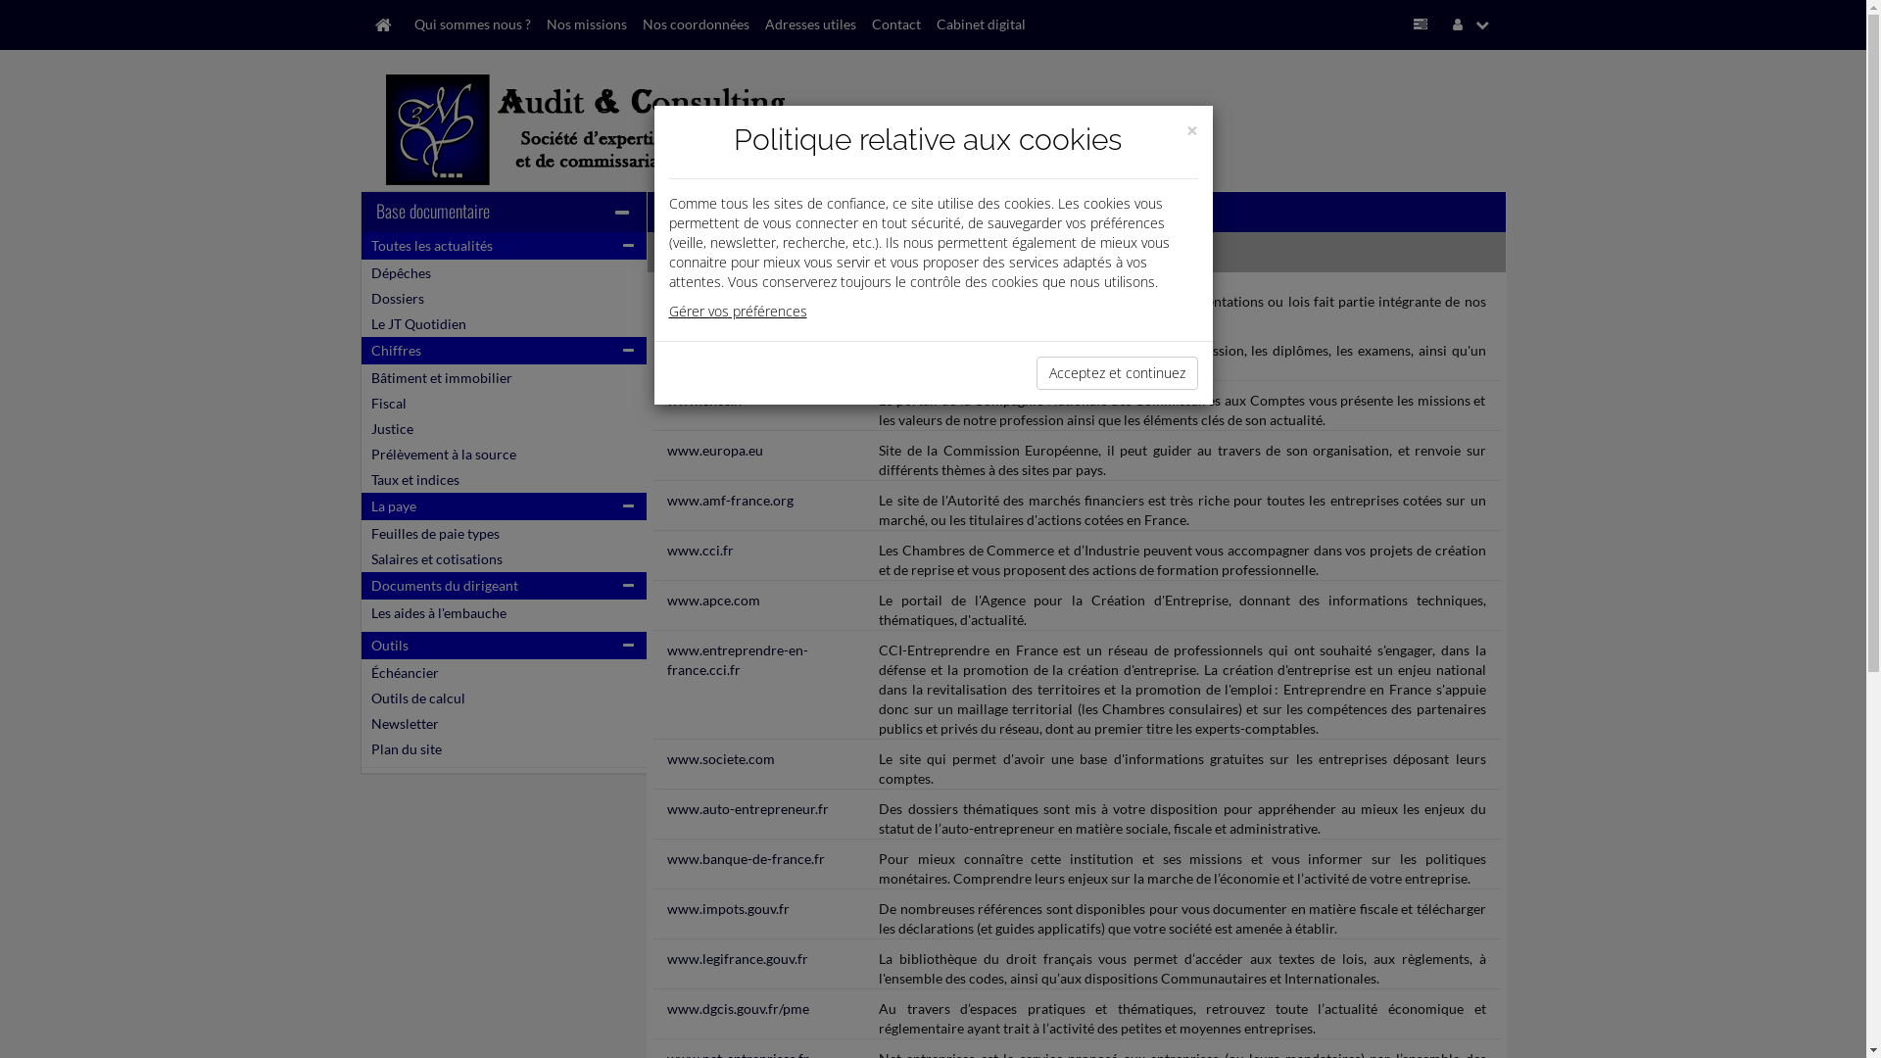  I want to click on Feuilles de paie types, so click(434, 533).